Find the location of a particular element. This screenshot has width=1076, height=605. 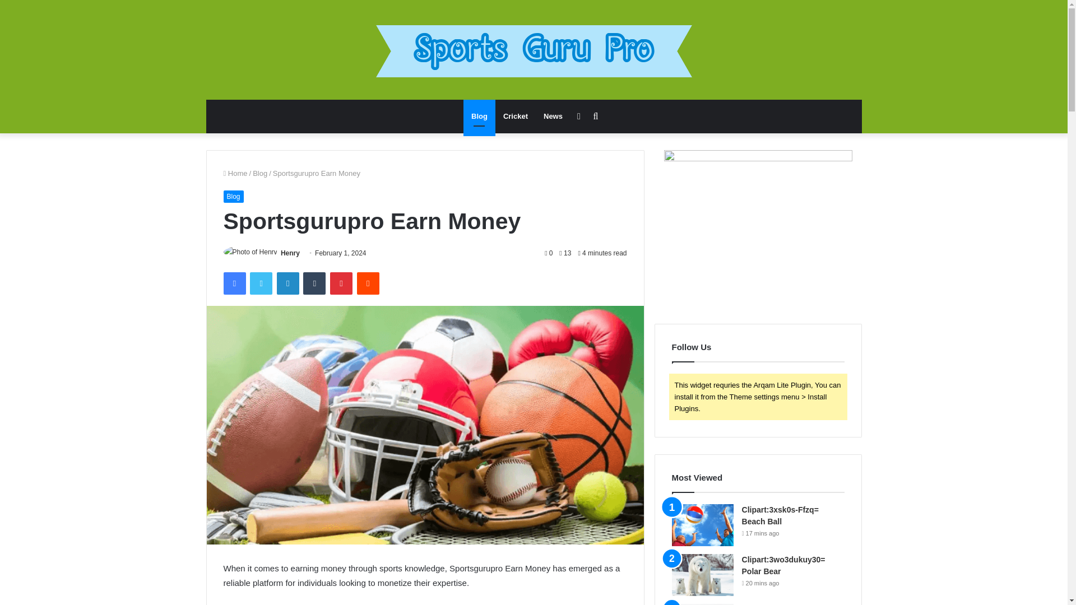

News is located at coordinates (553, 117).